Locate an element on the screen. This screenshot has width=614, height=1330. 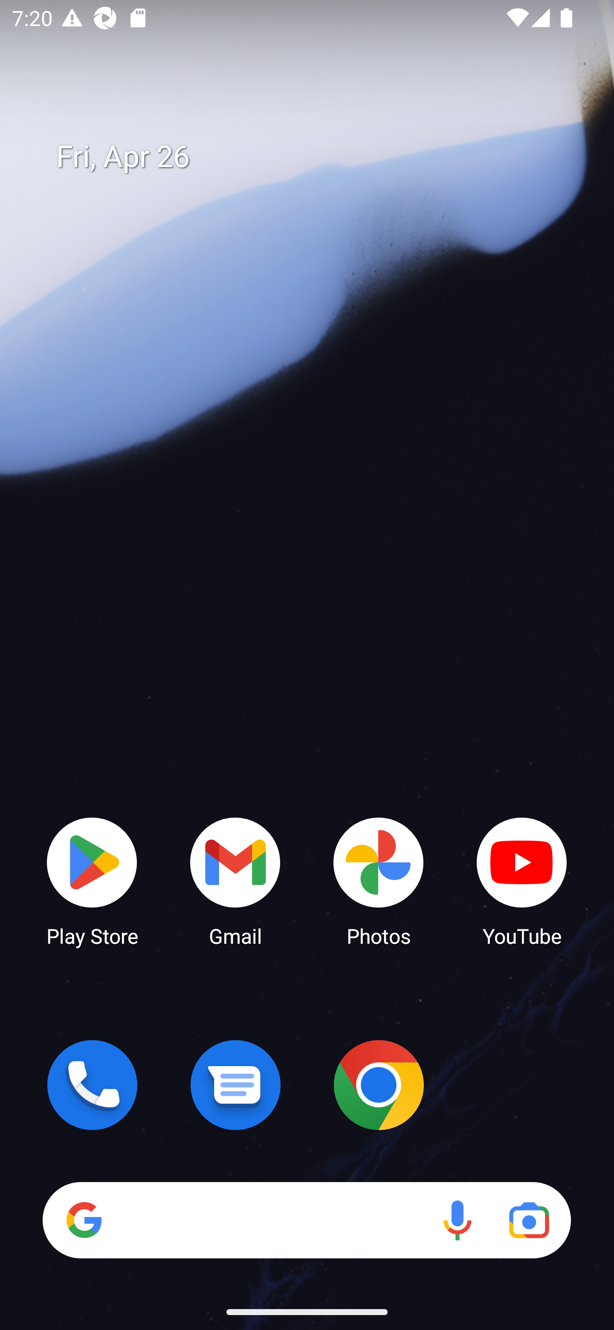
Play Store is located at coordinates (92, 881).